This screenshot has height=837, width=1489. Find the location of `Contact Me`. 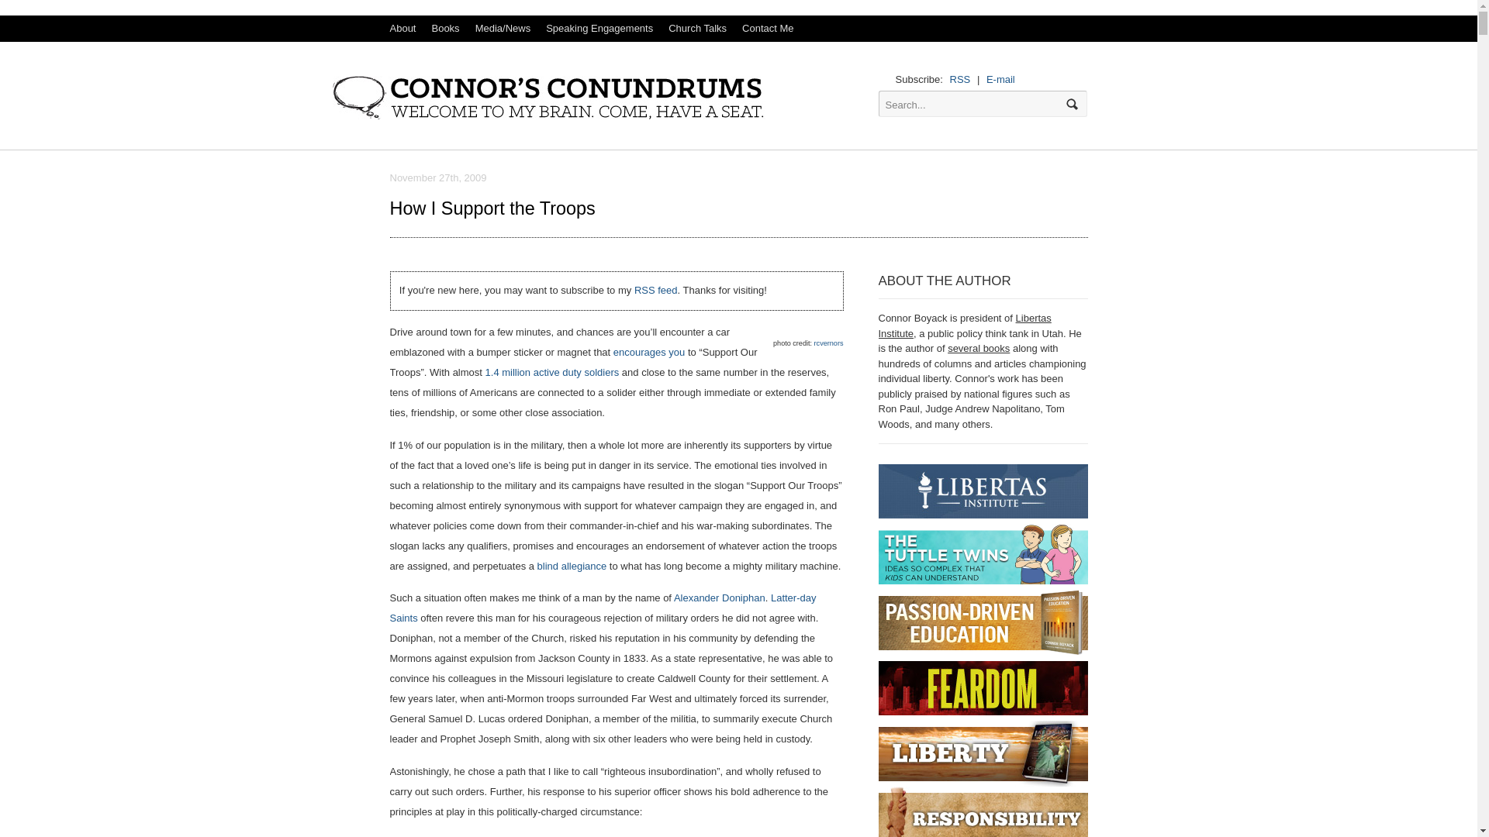

Contact Me is located at coordinates (767, 29).